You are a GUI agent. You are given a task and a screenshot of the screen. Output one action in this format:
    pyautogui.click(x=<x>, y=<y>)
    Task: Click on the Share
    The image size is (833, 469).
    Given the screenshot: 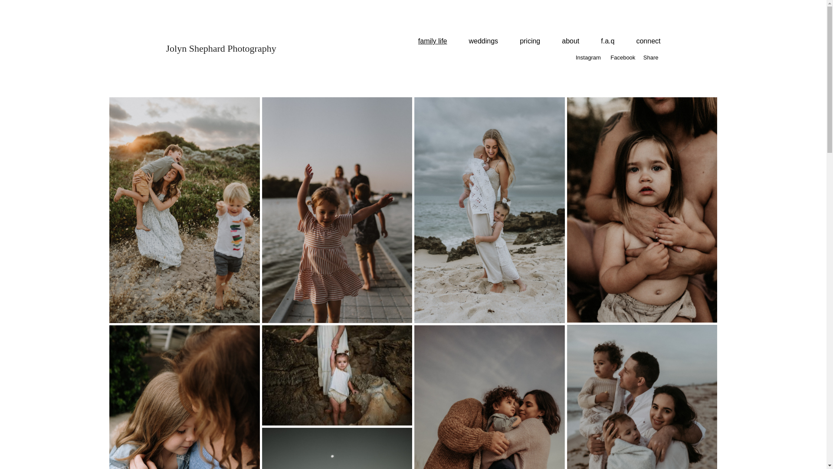 What is the action you would take?
    pyautogui.click(x=651, y=57)
    